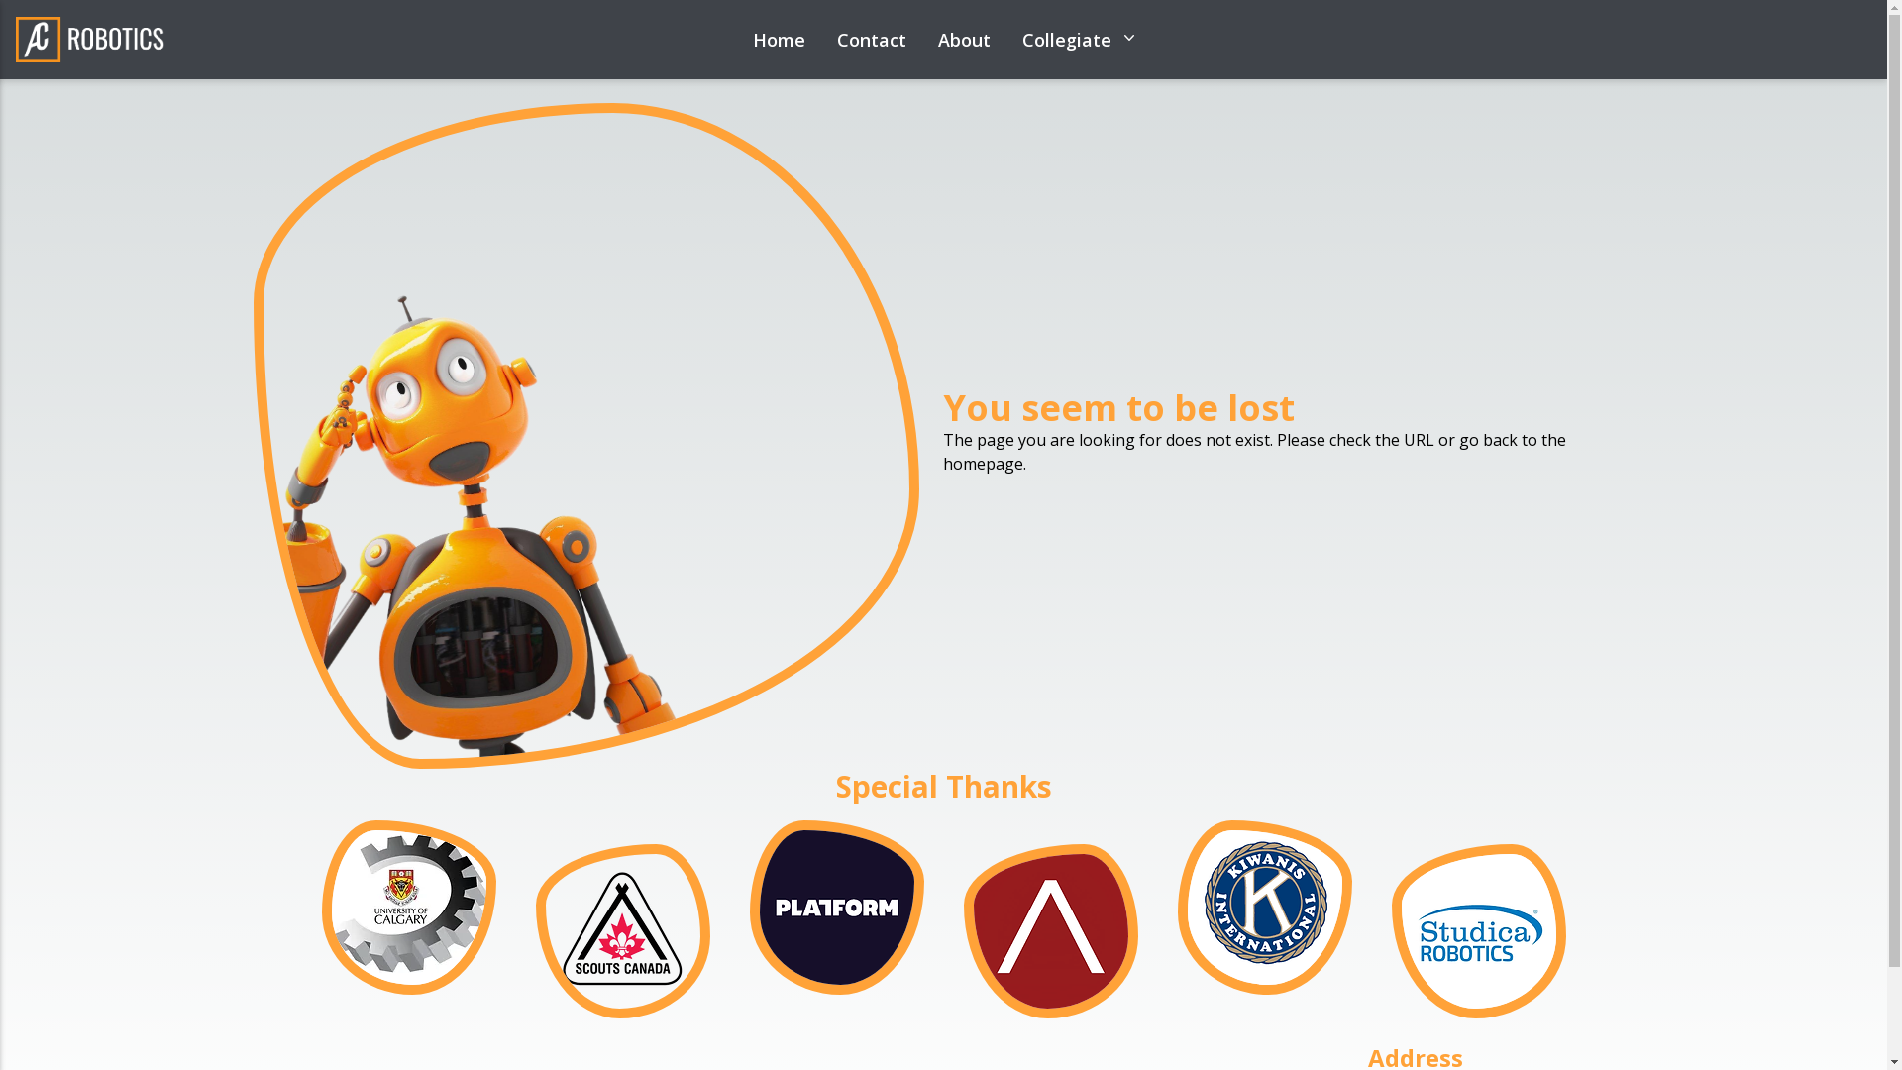  I want to click on Home, so click(779, 40).